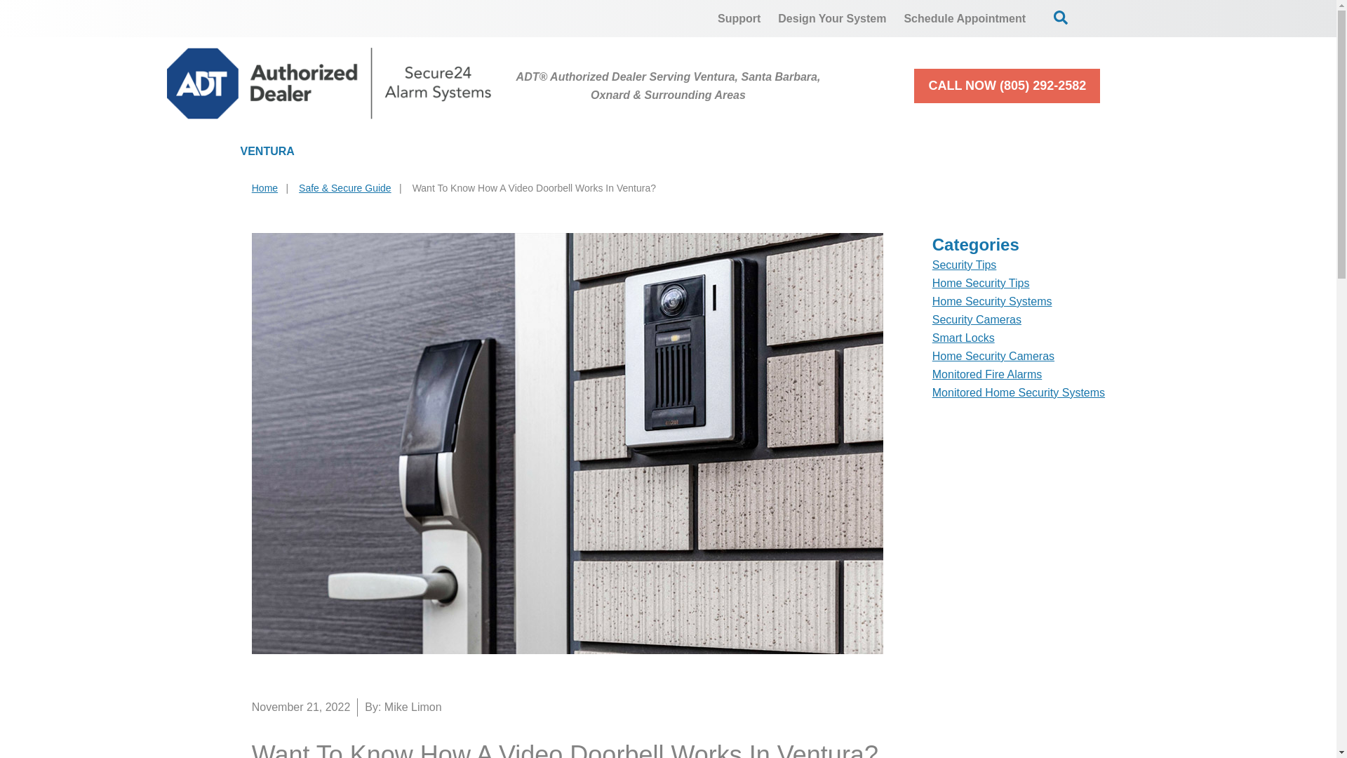 The height and width of the screenshot is (758, 1347). Describe the element at coordinates (329, 83) in the screenshot. I see `Secure24 Alarm Systems Home` at that location.